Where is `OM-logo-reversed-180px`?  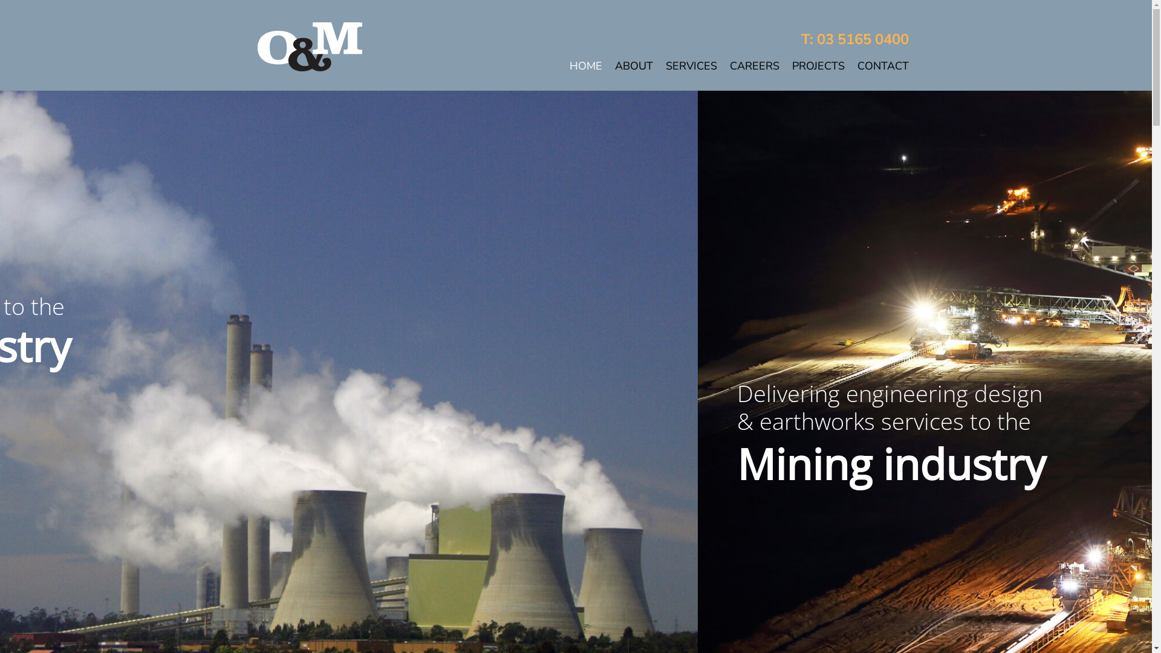
OM-logo-reversed-180px is located at coordinates (310, 47).